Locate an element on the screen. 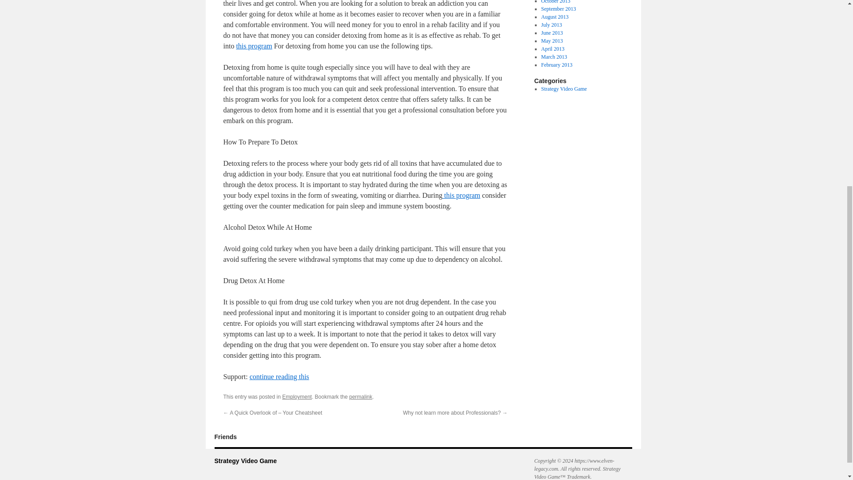 This screenshot has width=853, height=480. this program is located at coordinates (461, 195).